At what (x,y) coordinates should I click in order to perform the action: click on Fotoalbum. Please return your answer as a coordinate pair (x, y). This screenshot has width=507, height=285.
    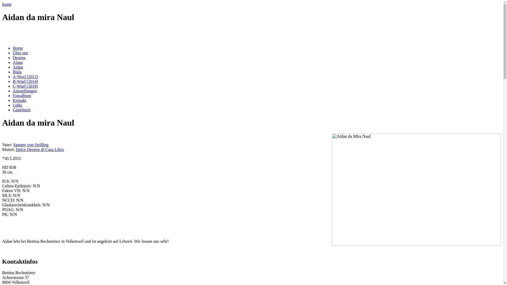
    Looking at the image, I should click on (22, 96).